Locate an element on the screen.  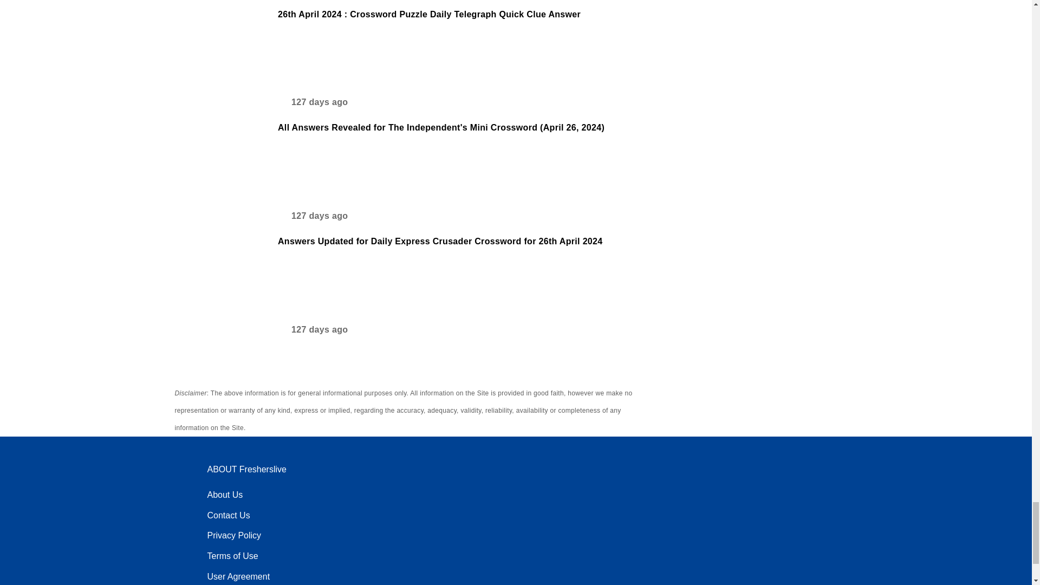
127 days ago is located at coordinates (312, 106).